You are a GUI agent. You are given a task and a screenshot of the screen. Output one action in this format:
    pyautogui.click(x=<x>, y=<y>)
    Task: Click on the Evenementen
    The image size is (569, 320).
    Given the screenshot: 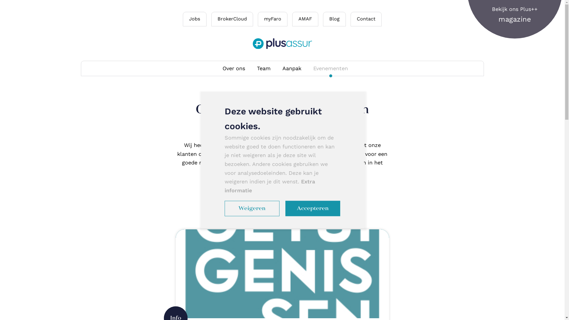 What is the action you would take?
    pyautogui.click(x=48, y=98)
    